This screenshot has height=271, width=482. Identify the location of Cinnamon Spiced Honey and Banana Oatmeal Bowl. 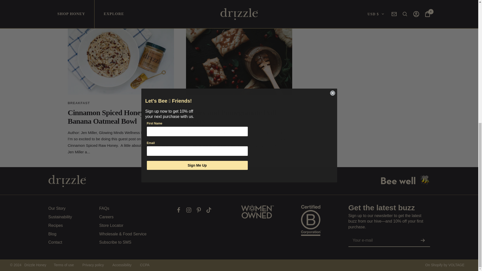
(112, 117).